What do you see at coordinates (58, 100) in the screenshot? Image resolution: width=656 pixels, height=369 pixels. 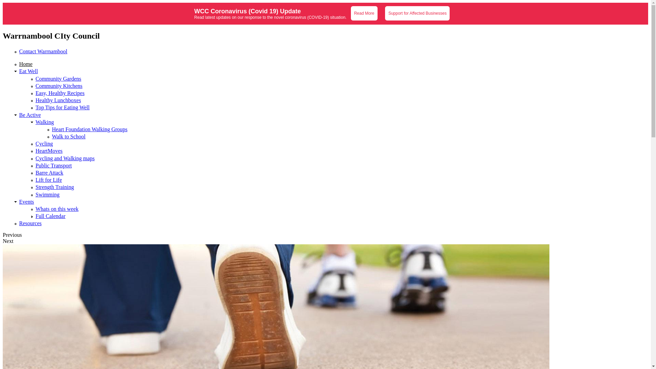 I see `Healthy Lunchboxes` at bounding box center [58, 100].